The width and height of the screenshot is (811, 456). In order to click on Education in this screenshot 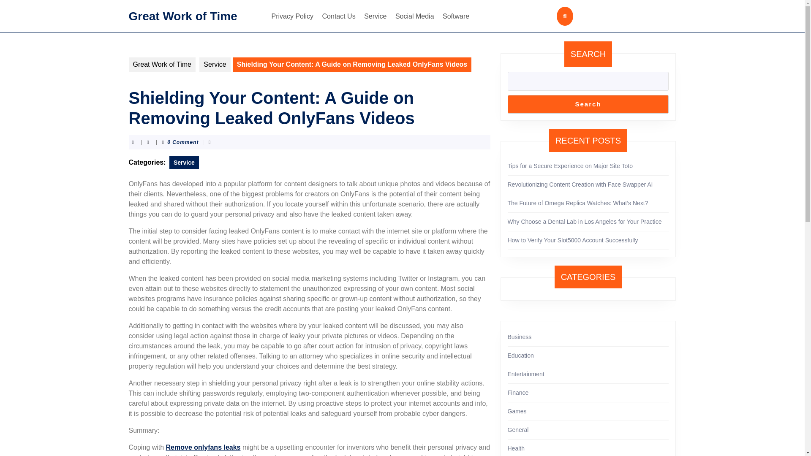, I will do `click(520, 355)`.